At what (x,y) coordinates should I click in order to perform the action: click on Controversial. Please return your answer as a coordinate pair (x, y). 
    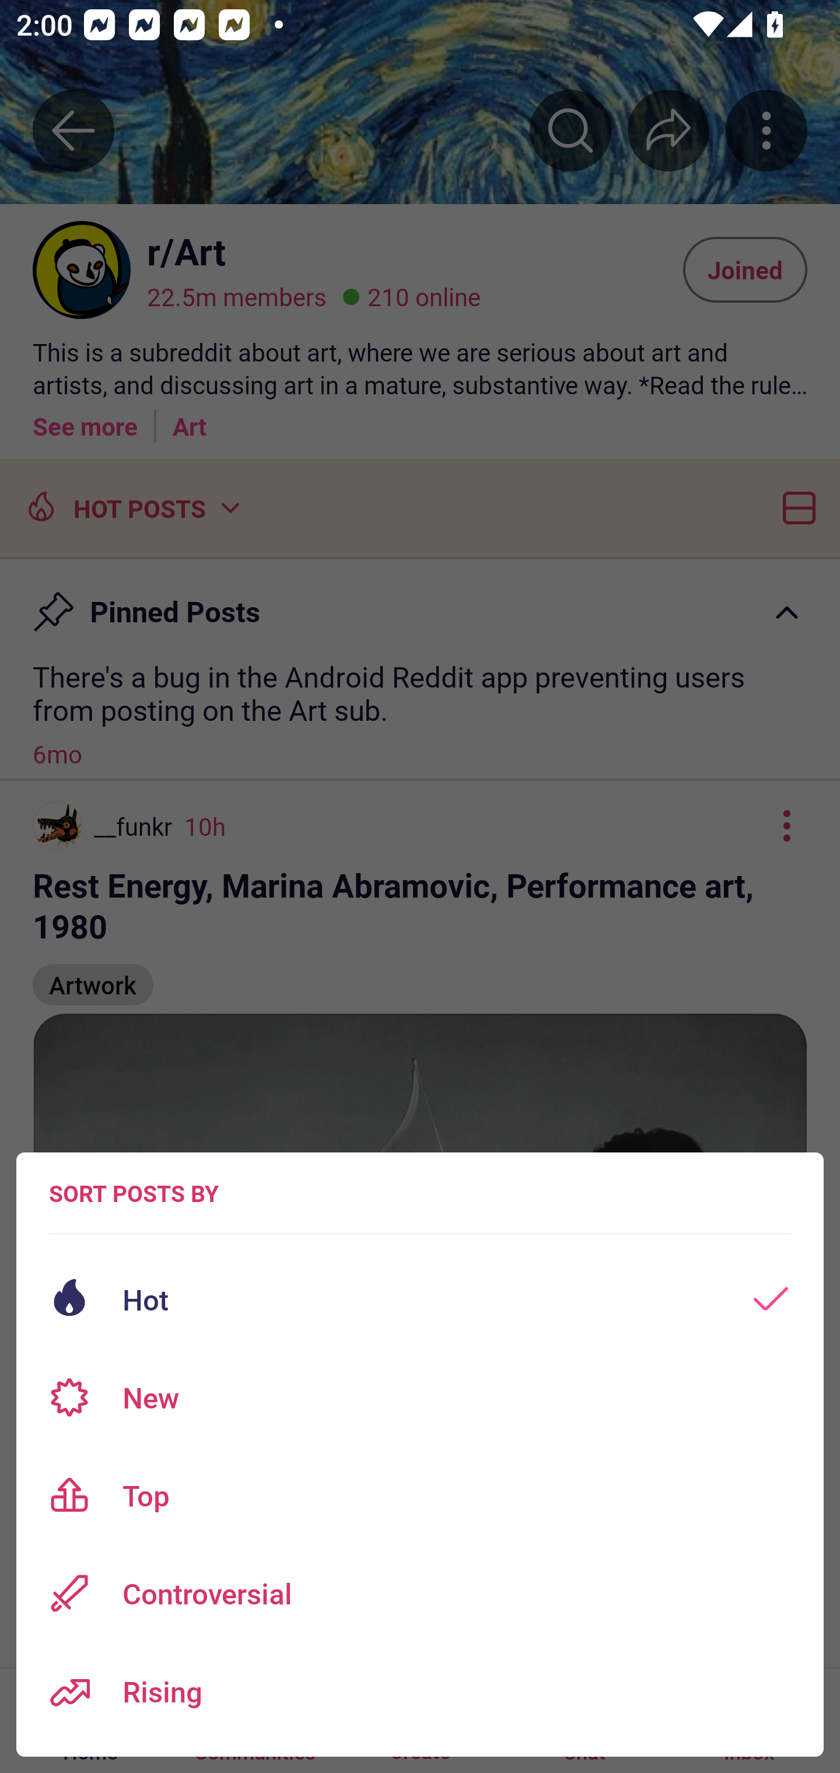
    Looking at the image, I should click on (420, 1593).